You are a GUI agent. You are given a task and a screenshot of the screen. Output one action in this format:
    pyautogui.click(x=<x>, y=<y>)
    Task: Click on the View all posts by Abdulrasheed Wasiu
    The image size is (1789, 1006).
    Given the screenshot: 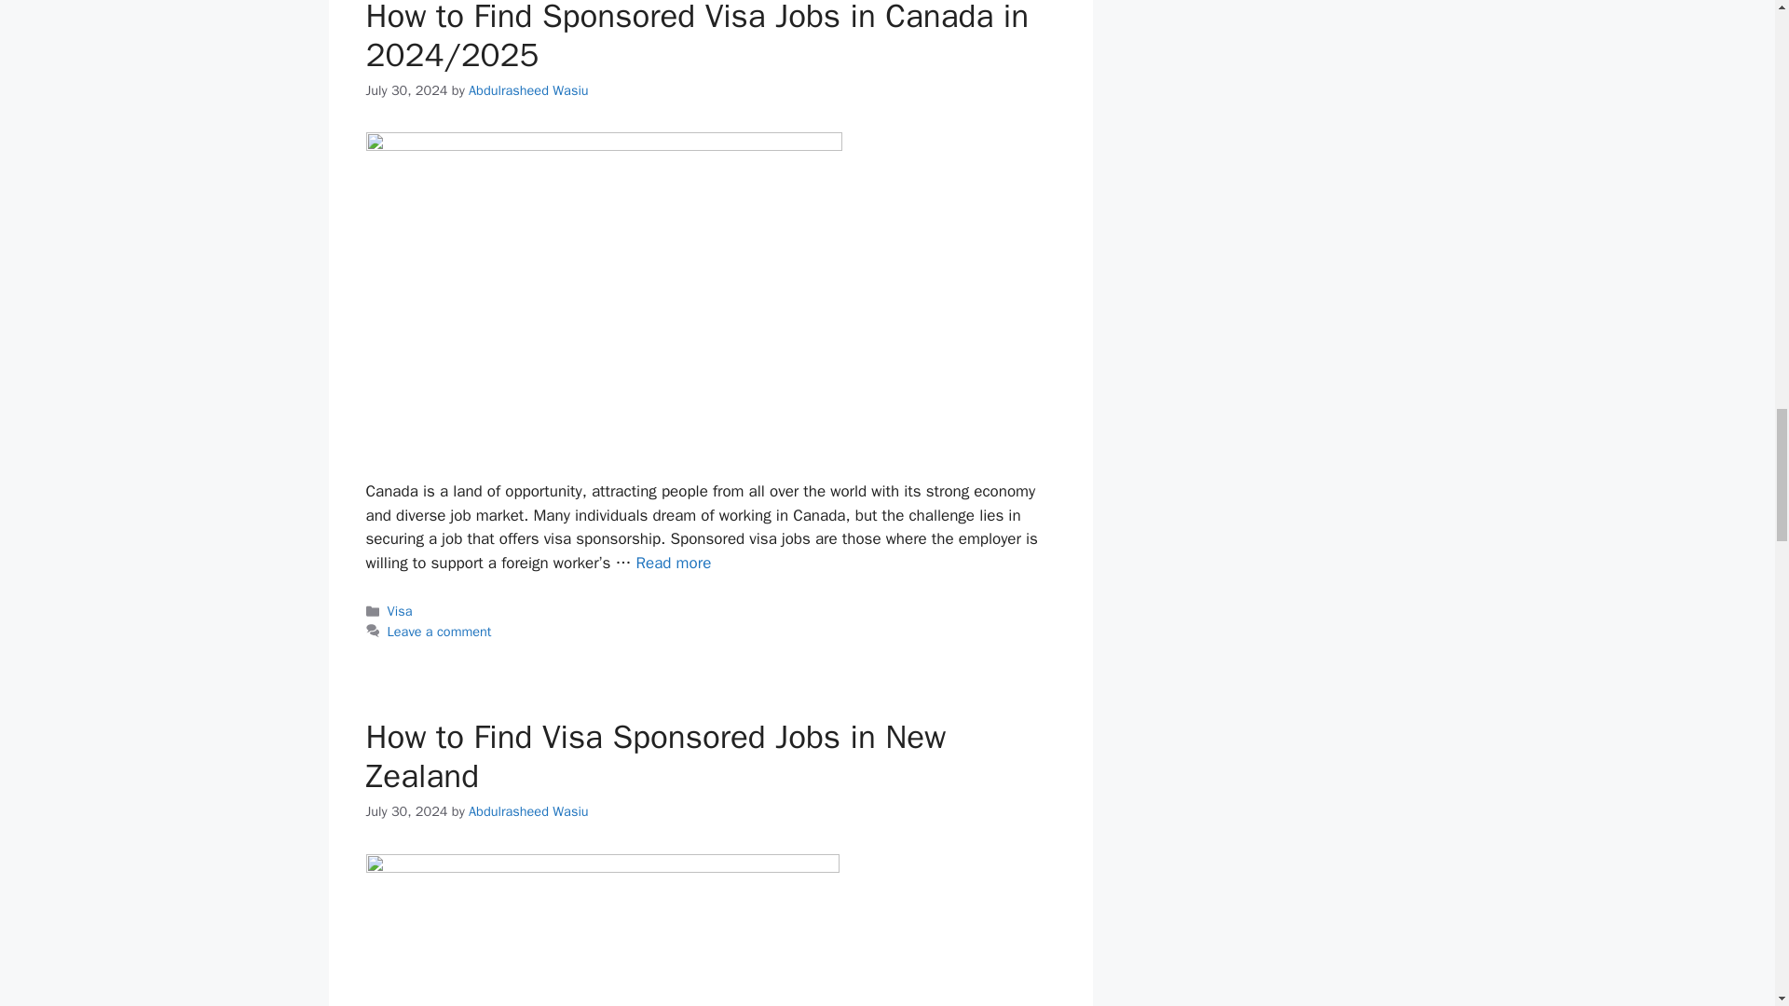 What is the action you would take?
    pyautogui.click(x=528, y=810)
    